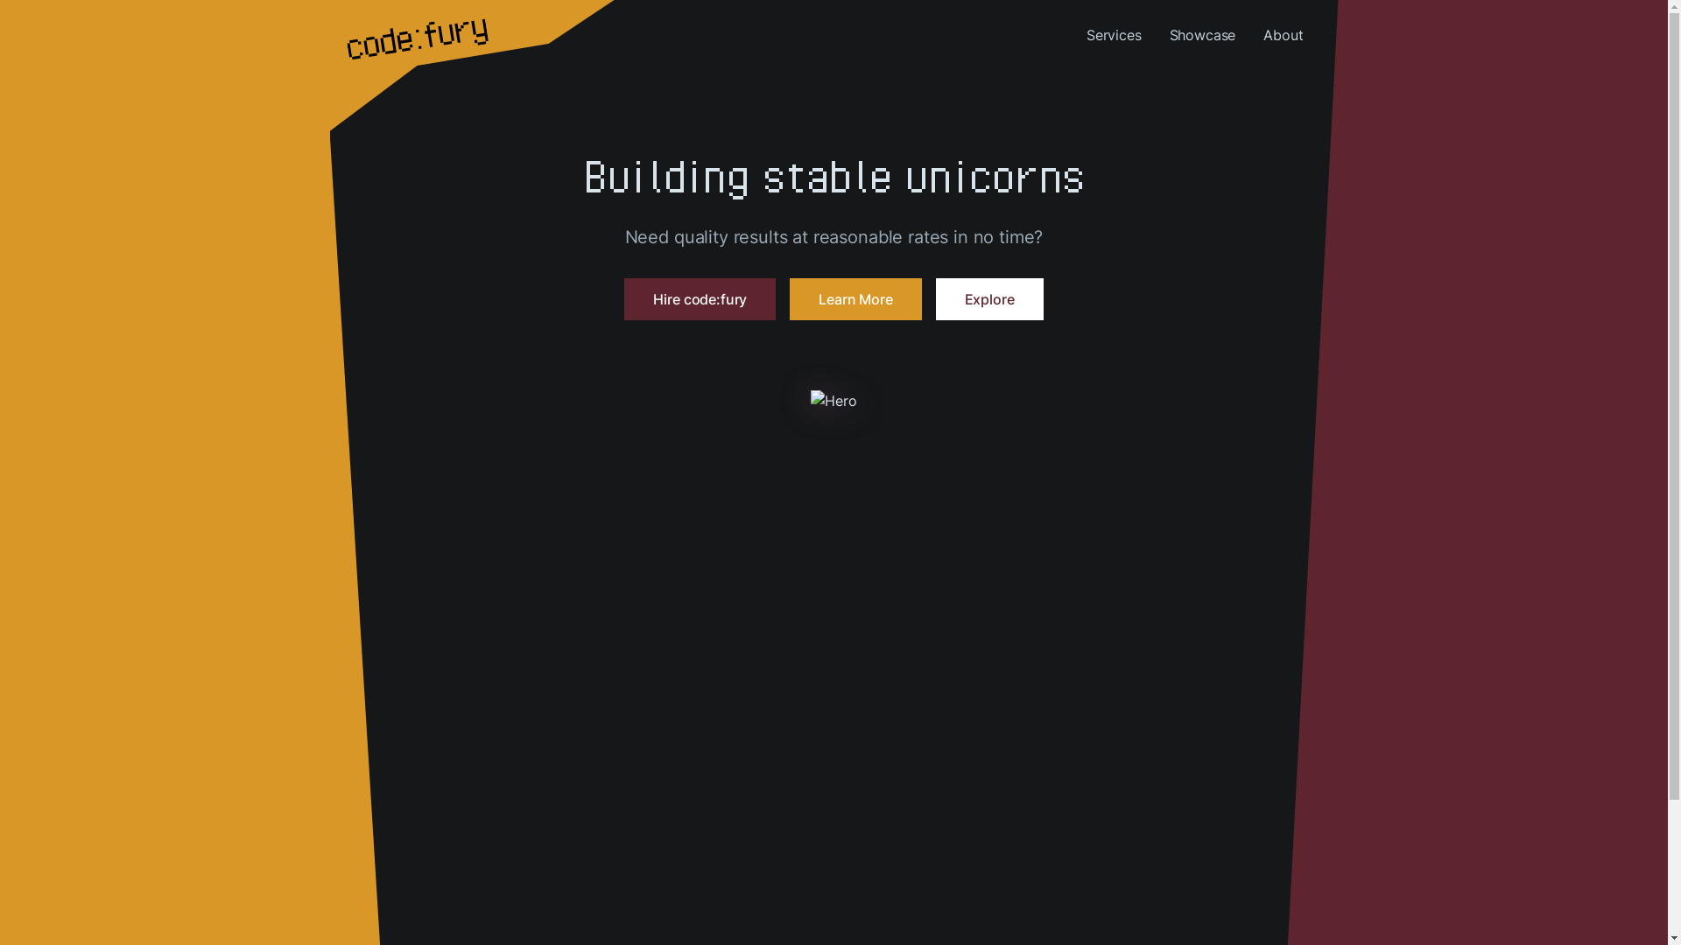 This screenshot has width=1681, height=945. What do you see at coordinates (700, 299) in the screenshot?
I see `Hire code:fury` at bounding box center [700, 299].